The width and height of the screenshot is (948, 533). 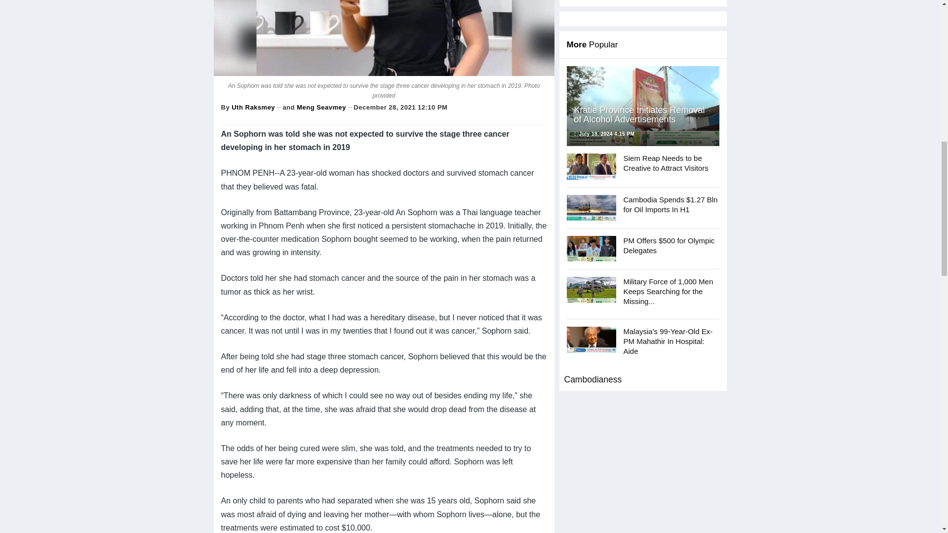 I want to click on Meng Seavmey, so click(x=321, y=107).